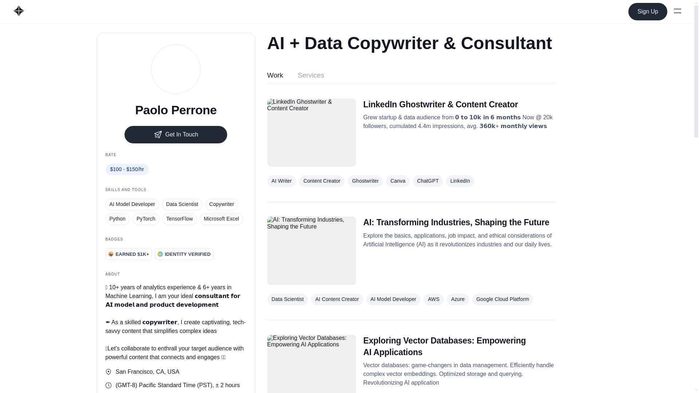  I want to click on Work, so click(275, 76).